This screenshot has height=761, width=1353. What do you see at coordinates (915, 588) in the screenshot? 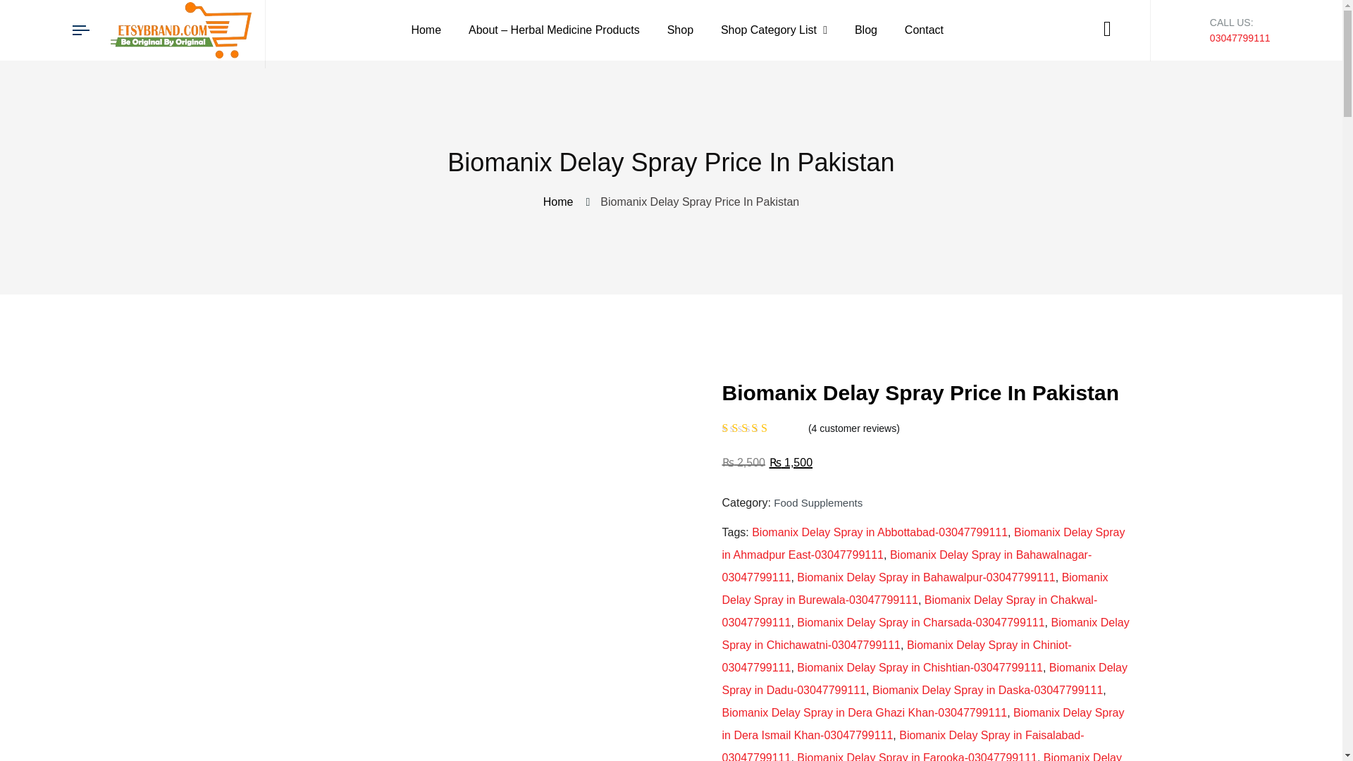
I see `Biomanix Delay Spray in Burewala-03047799111` at bounding box center [915, 588].